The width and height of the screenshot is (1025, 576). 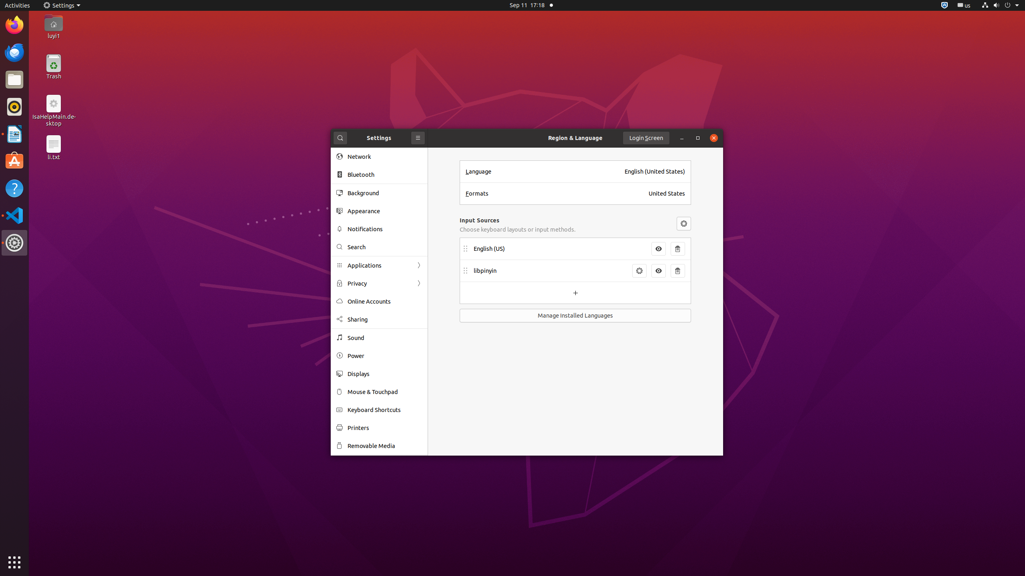 I want to click on Login Screen, so click(x=646, y=138).